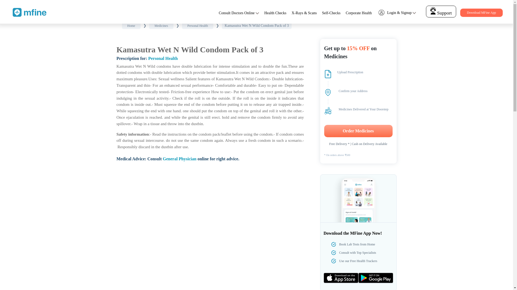  I want to click on Corporate Health, so click(359, 13).